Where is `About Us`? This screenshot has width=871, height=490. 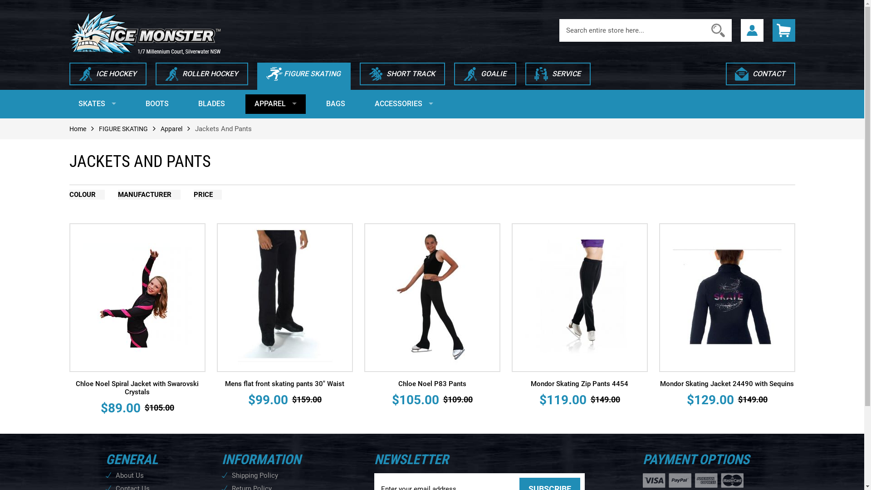
About Us is located at coordinates (156, 475).